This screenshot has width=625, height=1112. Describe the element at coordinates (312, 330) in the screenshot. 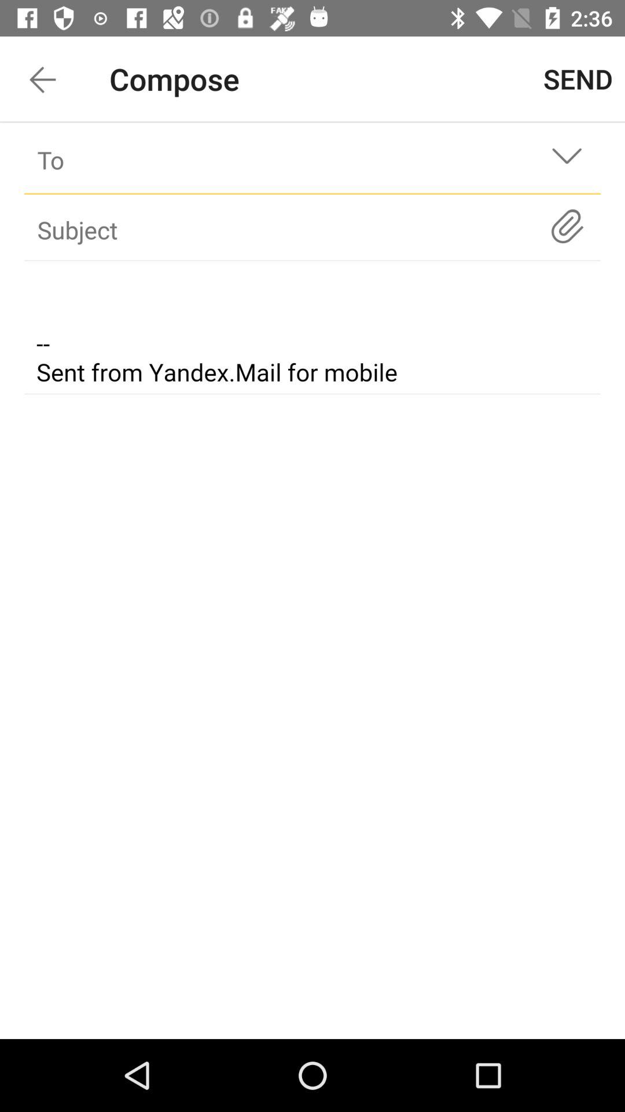

I see `footer of email` at that location.